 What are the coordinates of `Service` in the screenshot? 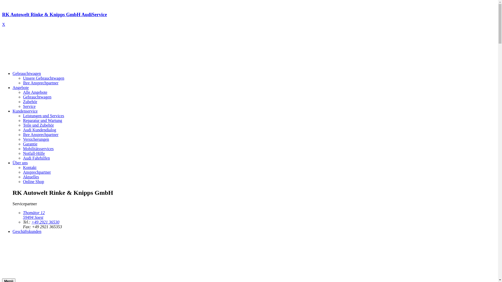 It's located at (29, 107).